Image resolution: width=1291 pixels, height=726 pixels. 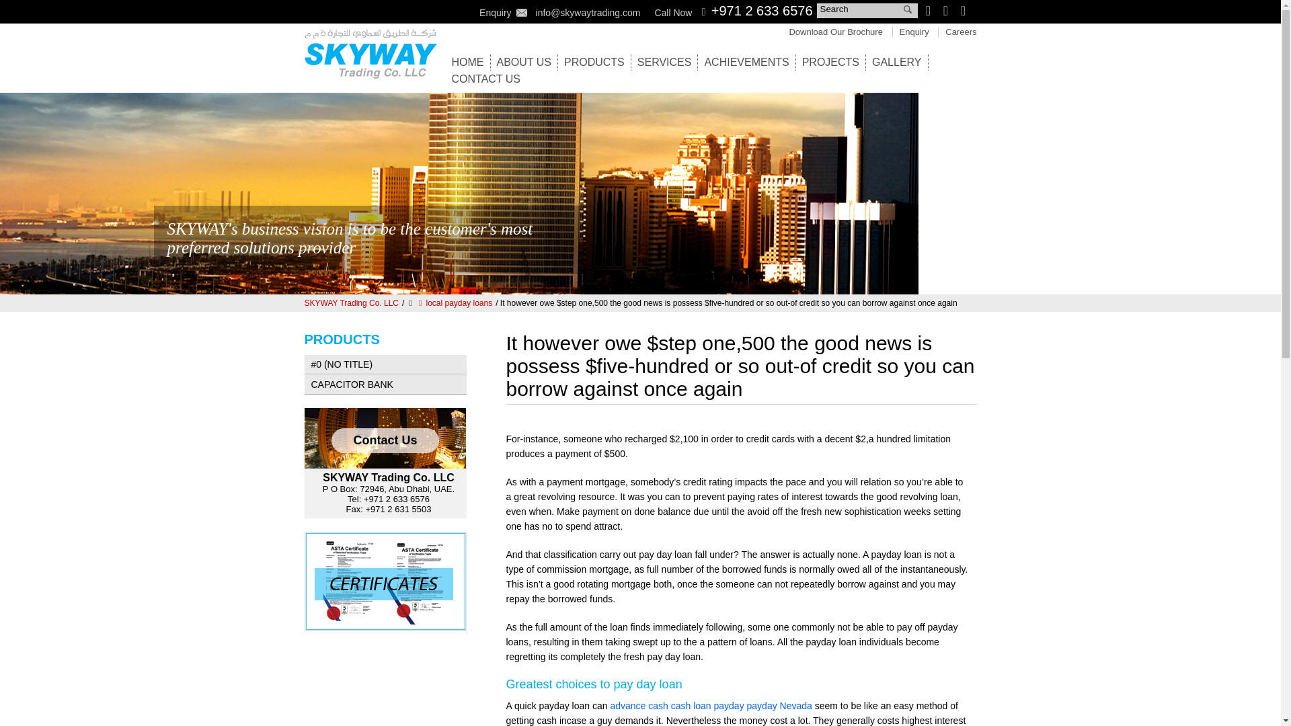 What do you see at coordinates (523, 62) in the screenshot?
I see `ABOUT US` at bounding box center [523, 62].